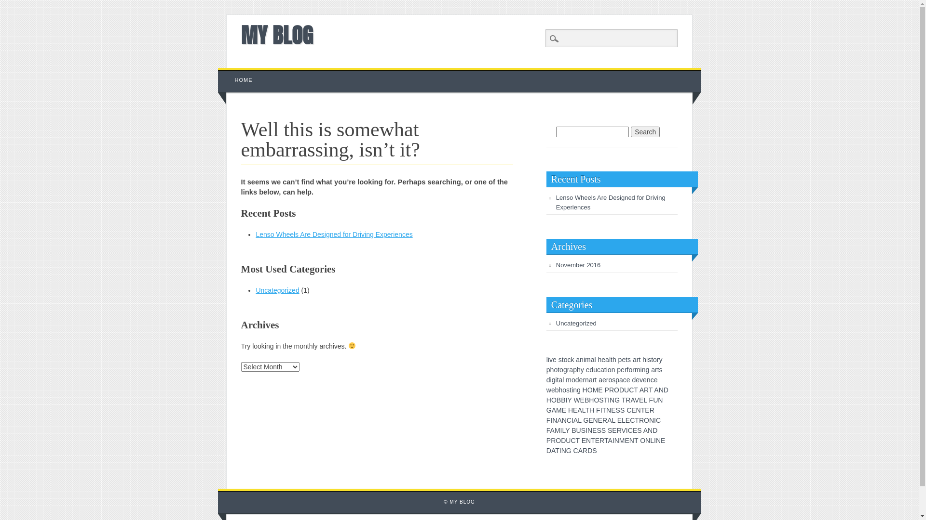 The width and height of the screenshot is (926, 520). I want to click on t, so click(596, 380).